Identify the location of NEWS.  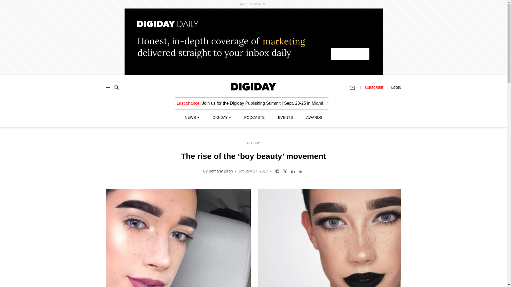
(192, 117).